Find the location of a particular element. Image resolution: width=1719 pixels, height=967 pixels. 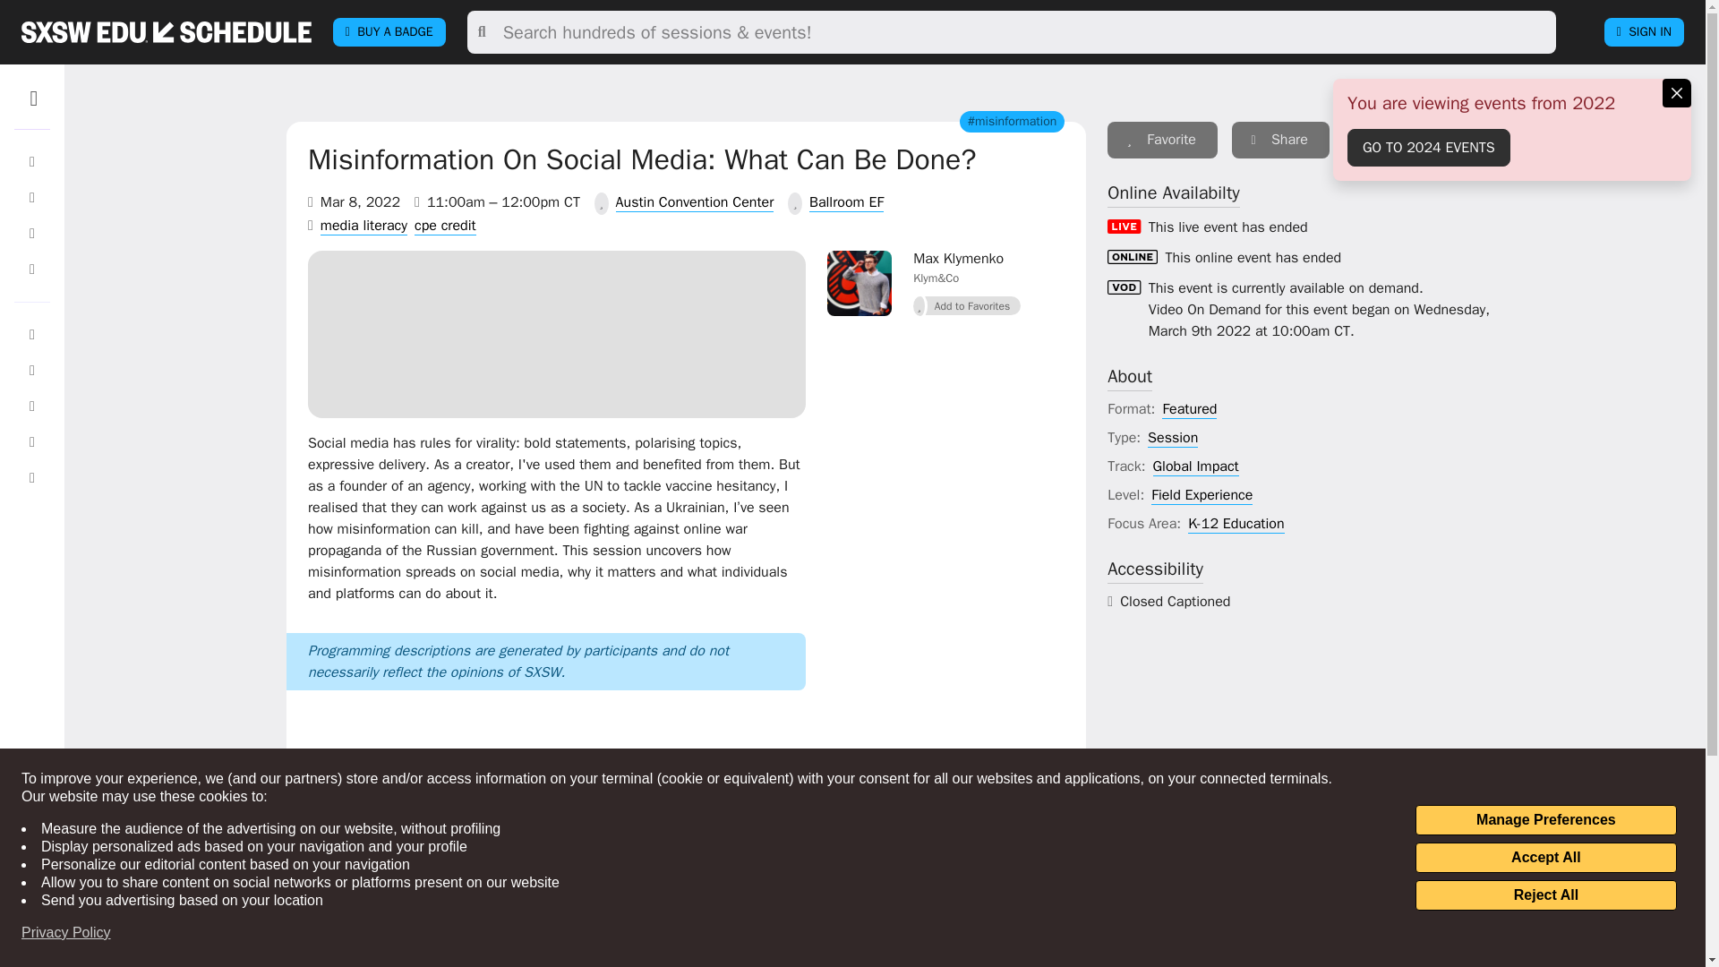

Reject All is located at coordinates (1545, 895).